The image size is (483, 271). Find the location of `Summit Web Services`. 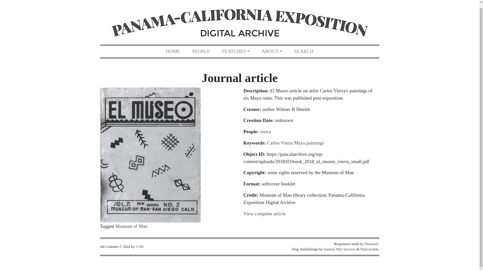

Summit Web Services is located at coordinates (340, 249).